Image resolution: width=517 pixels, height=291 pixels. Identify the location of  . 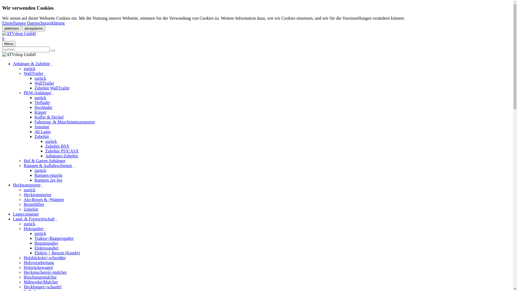
(45, 228).